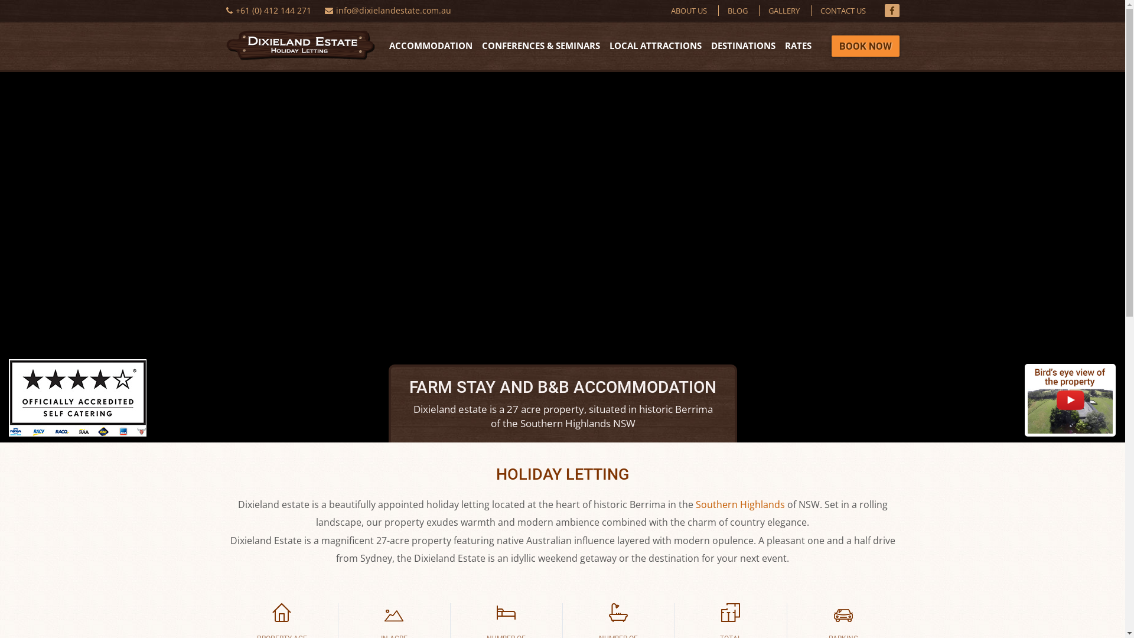 The image size is (1134, 638). I want to click on Birds Eye View of the Property, so click(1070, 399).